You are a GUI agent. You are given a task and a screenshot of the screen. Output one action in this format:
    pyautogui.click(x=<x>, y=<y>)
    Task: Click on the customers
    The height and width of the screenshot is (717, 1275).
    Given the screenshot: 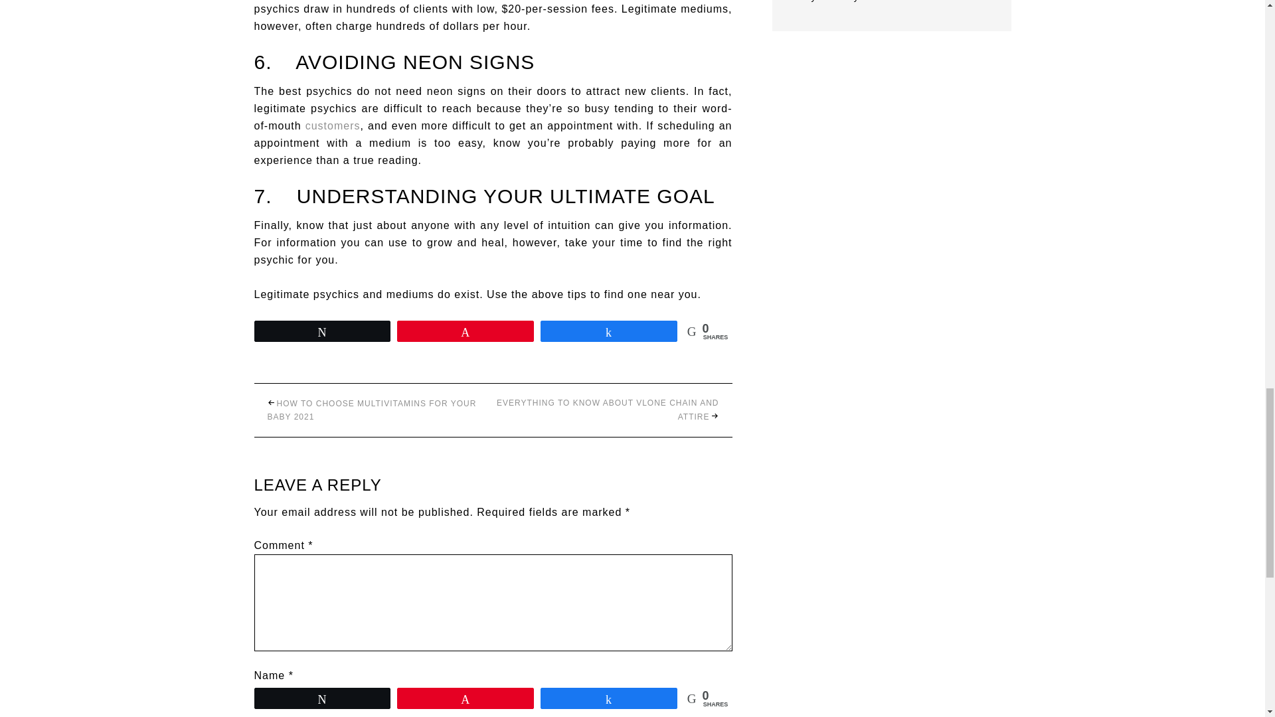 What is the action you would take?
    pyautogui.click(x=333, y=125)
    